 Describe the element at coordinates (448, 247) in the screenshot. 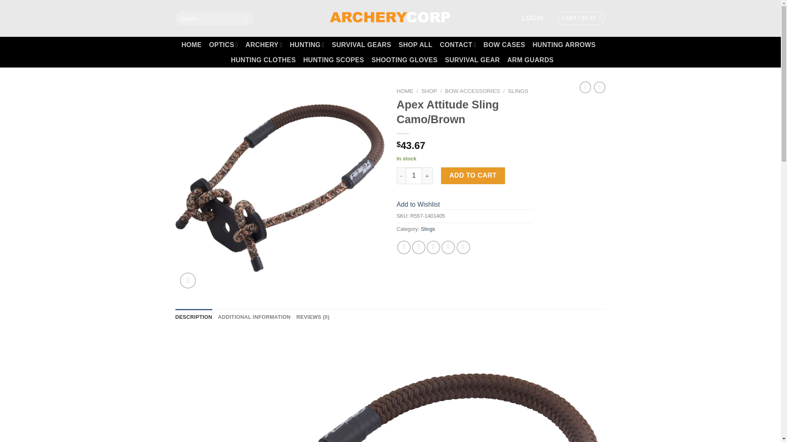

I see `Pin on Pinterest` at that location.